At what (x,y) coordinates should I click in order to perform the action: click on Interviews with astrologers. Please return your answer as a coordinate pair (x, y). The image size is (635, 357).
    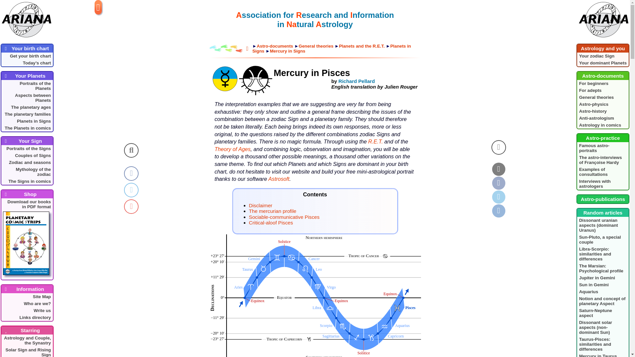
    Looking at the image, I should click on (603, 183).